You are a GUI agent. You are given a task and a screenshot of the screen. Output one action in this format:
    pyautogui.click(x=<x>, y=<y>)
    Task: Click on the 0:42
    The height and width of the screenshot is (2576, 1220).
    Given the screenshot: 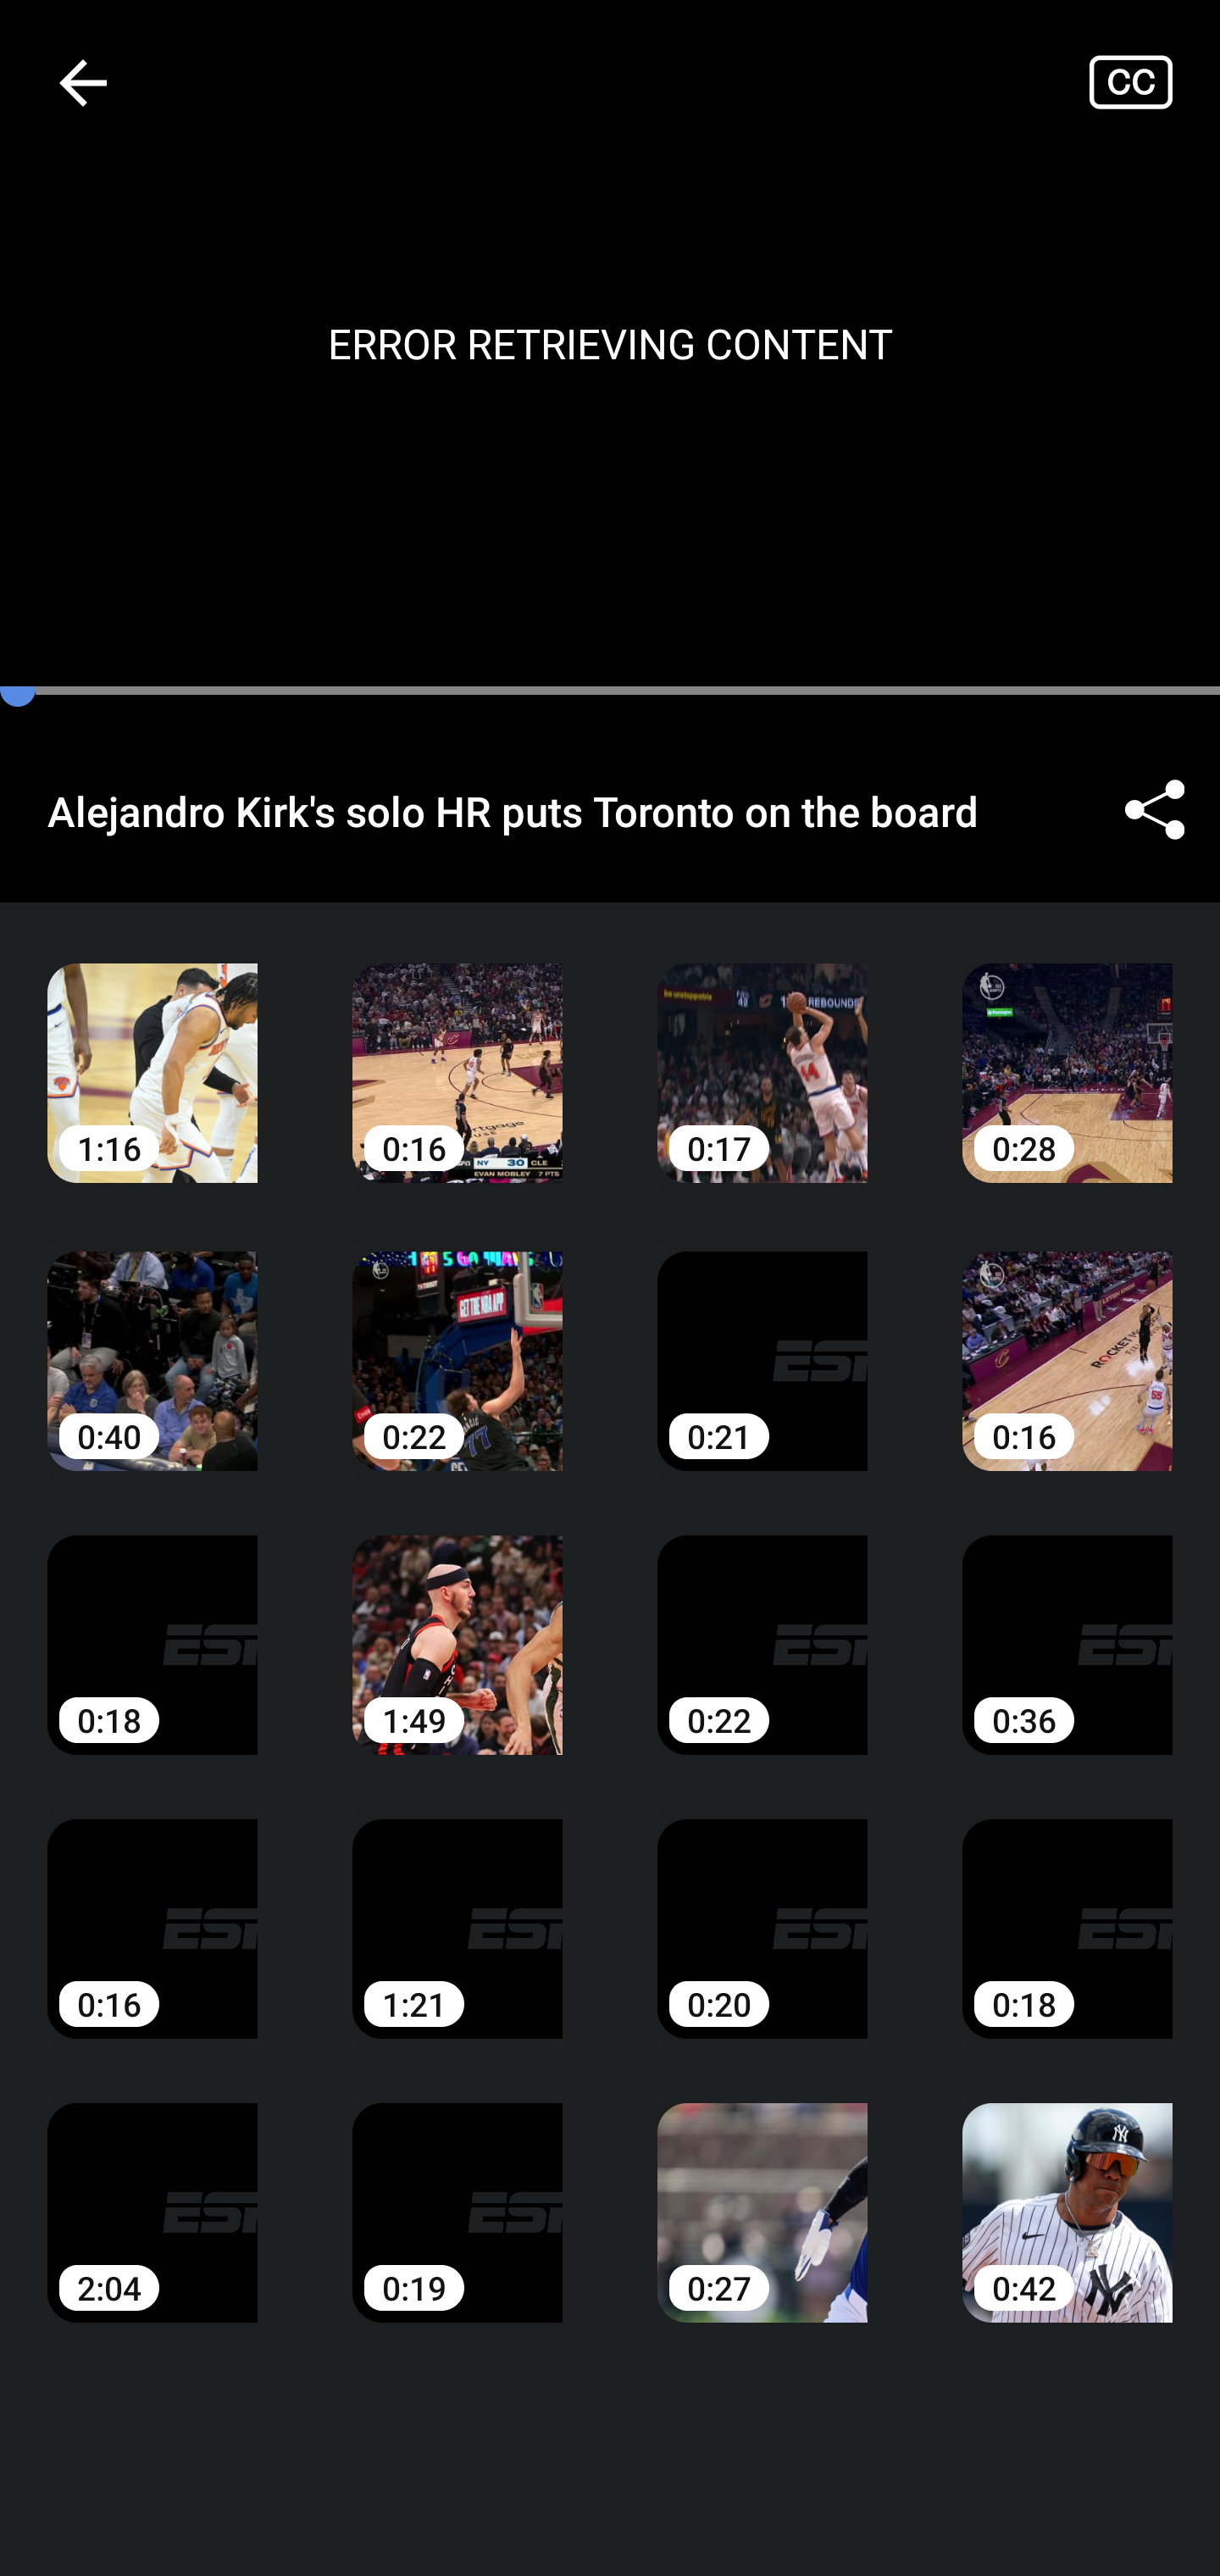 What is the action you would take?
    pyautogui.click(x=1067, y=2190)
    